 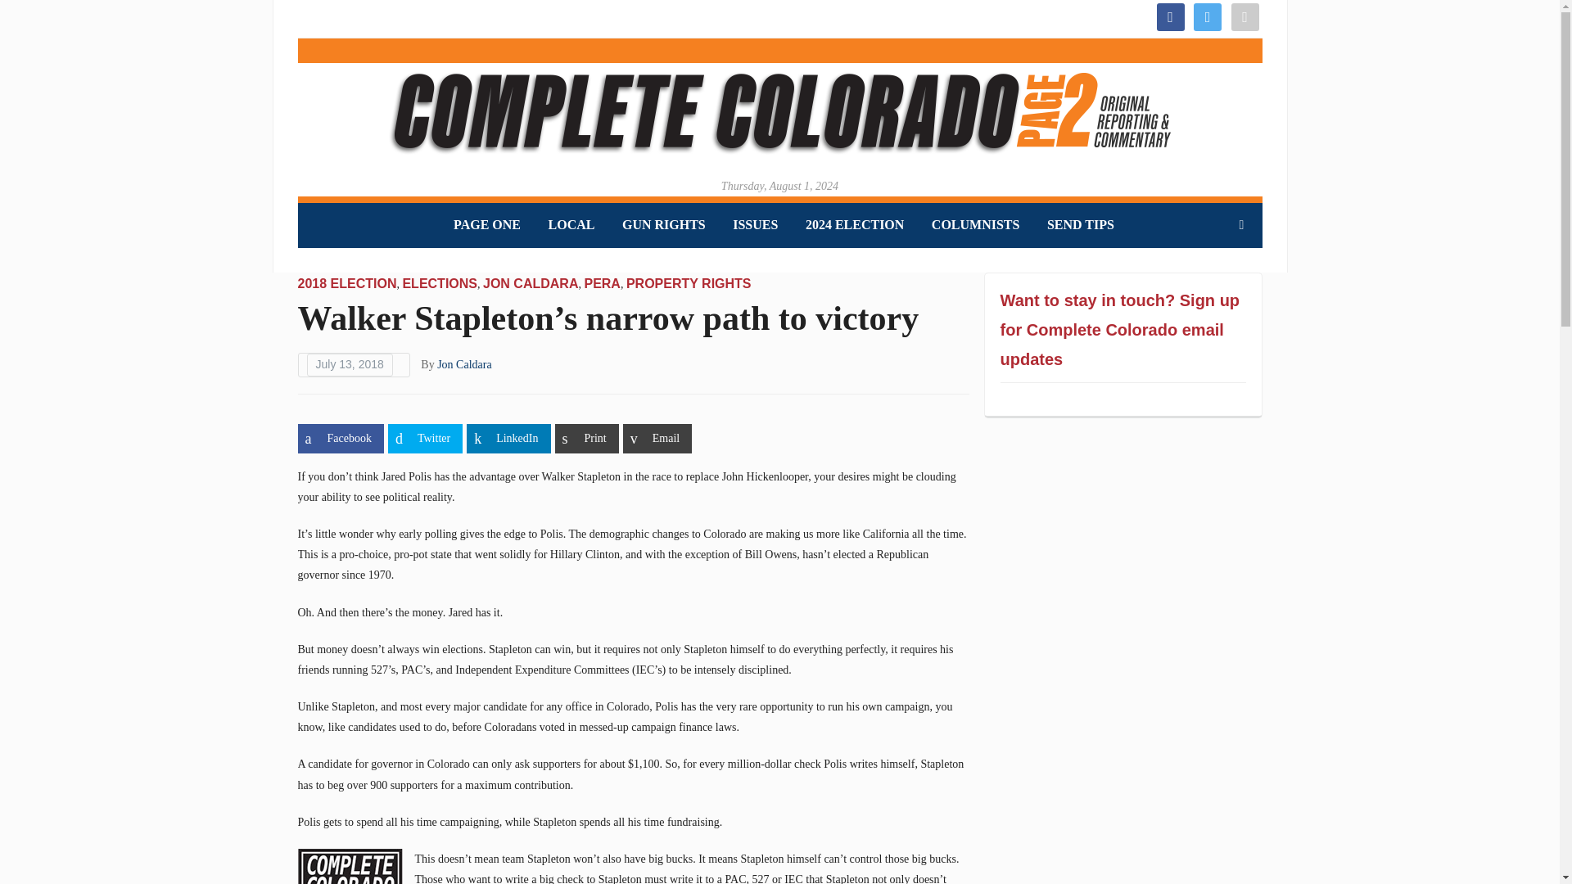 What do you see at coordinates (425, 439) in the screenshot?
I see `Share on Twitter` at bounding box center [425, 439].